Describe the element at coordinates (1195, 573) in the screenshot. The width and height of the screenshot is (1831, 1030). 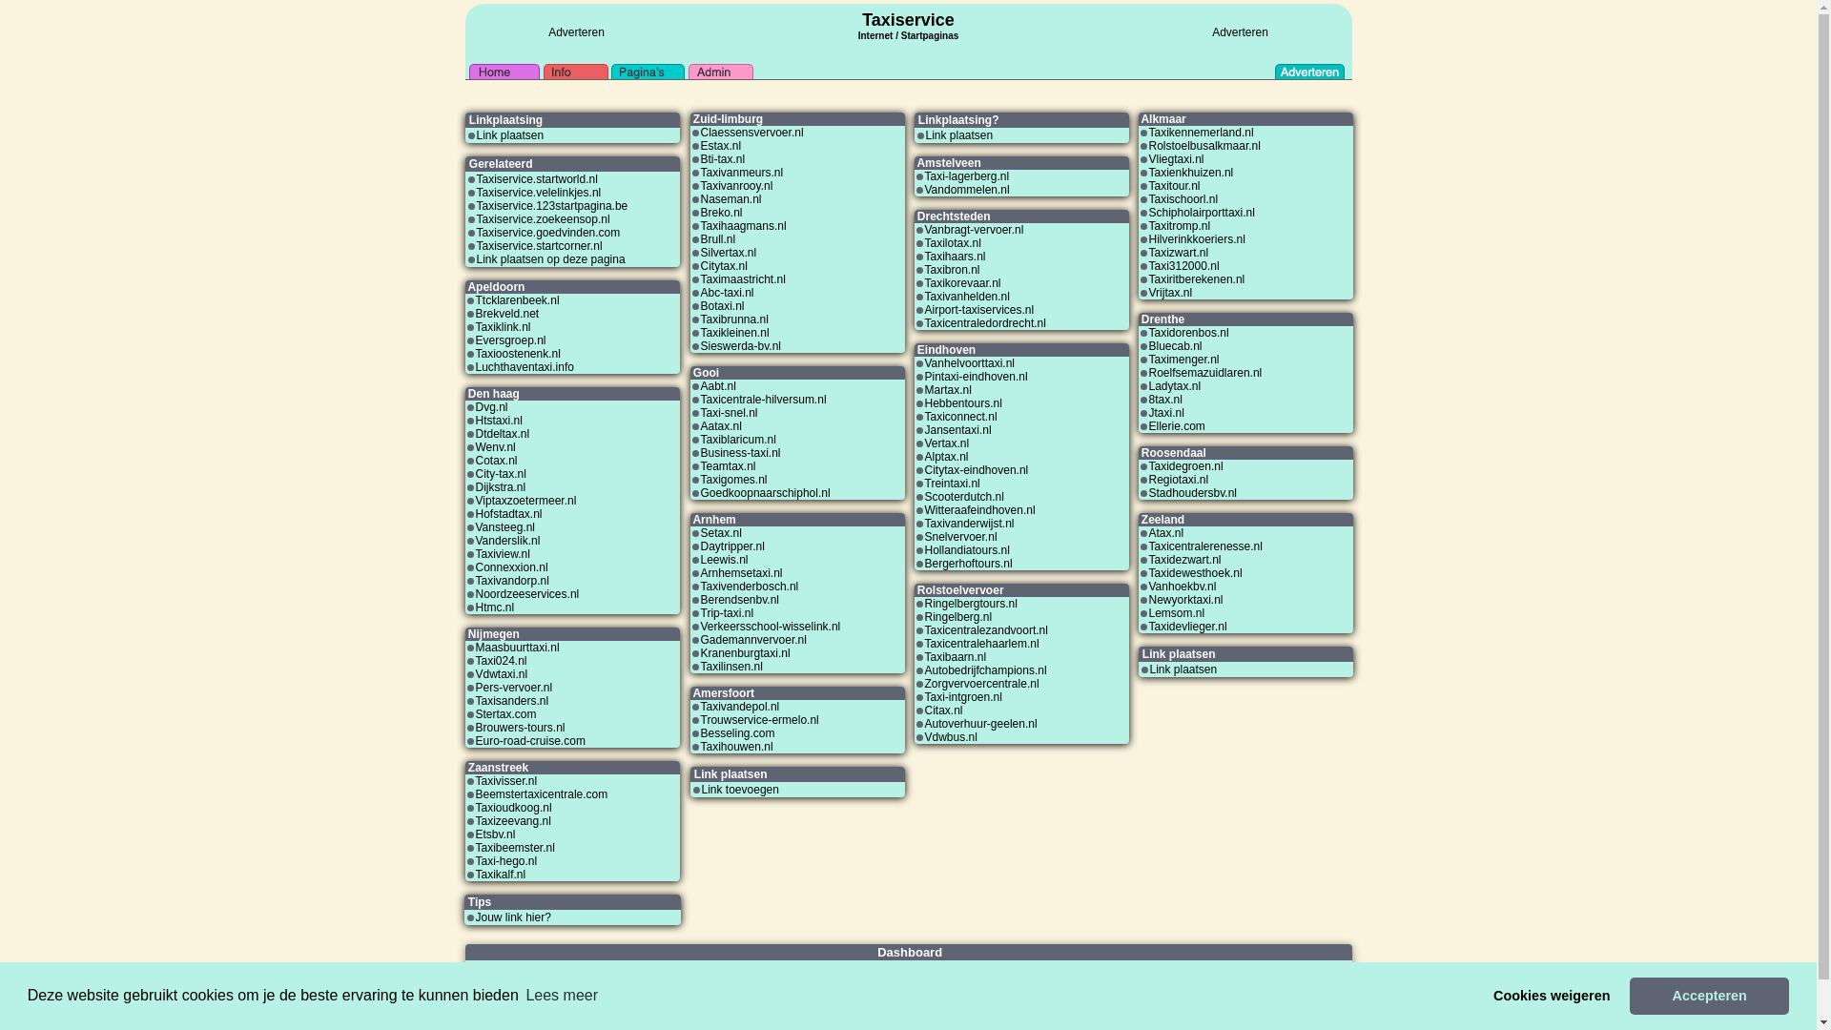
I see `Taxidewesthoek.nl` at that location.